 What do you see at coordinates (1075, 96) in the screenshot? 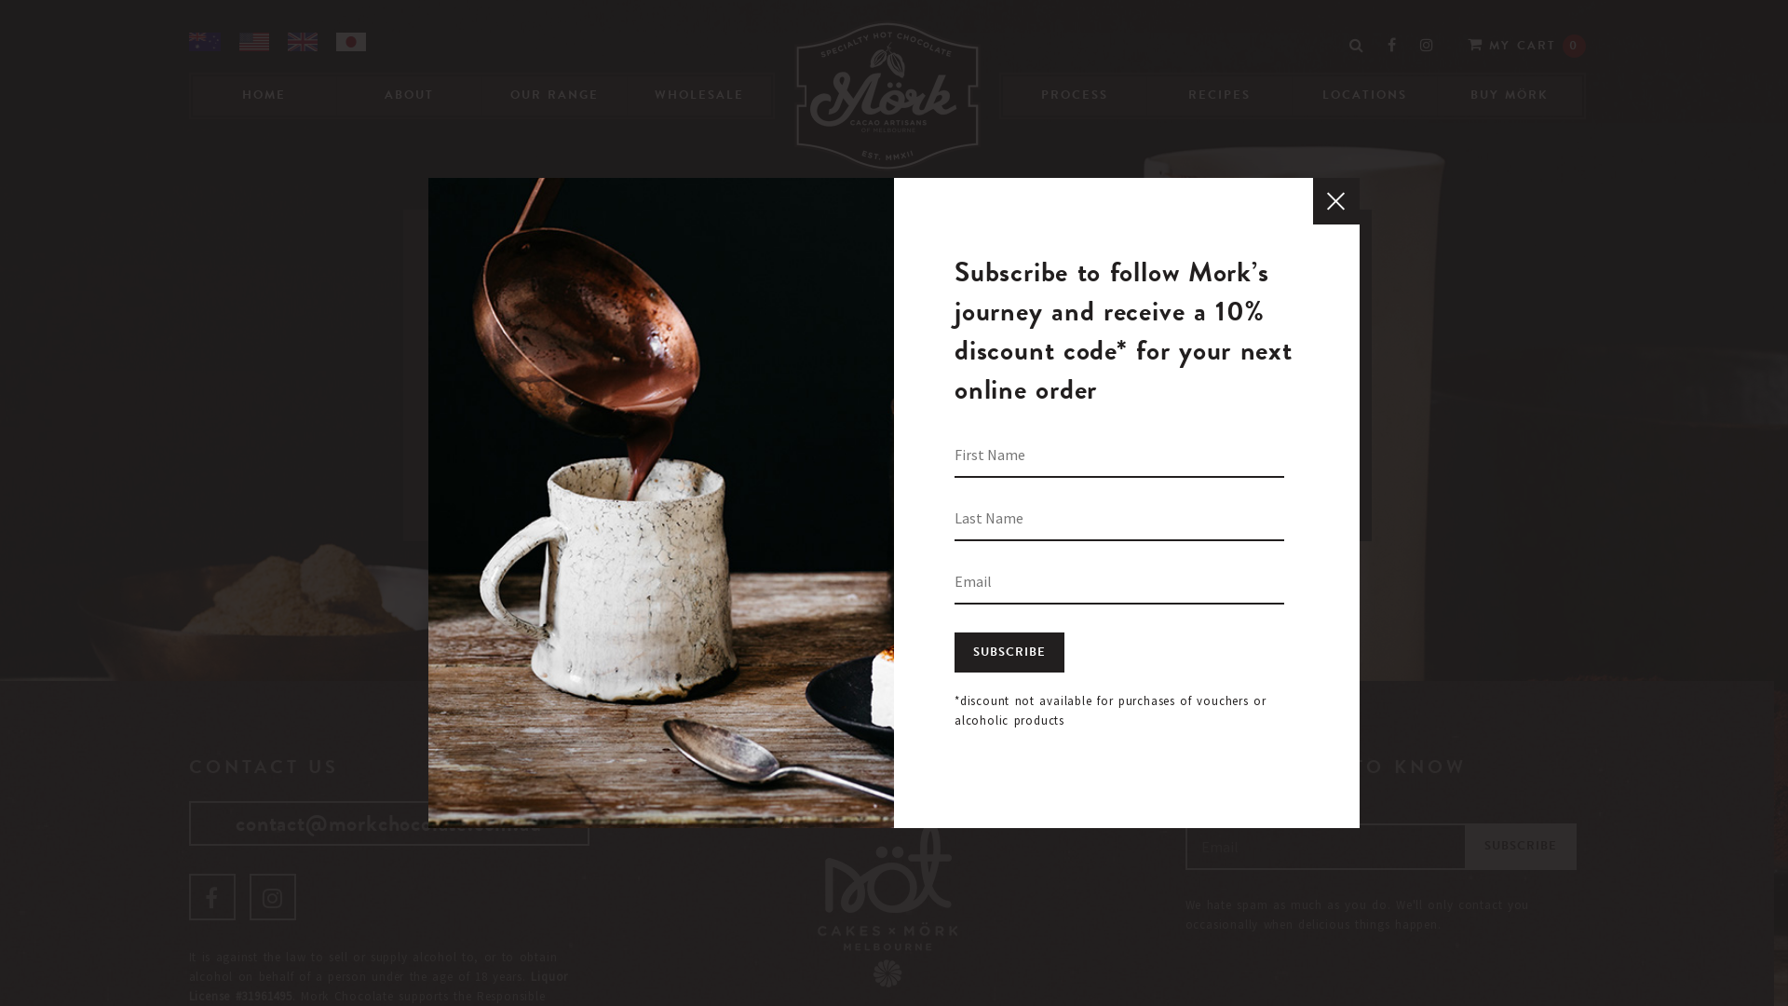
I see `PROCESS` at bounding box center [1075, 96].